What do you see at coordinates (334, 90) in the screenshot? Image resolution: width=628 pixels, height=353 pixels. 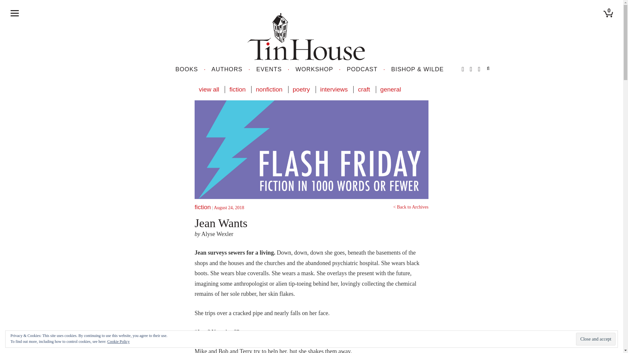 I see `interviews` at bounding box center [334, 90].